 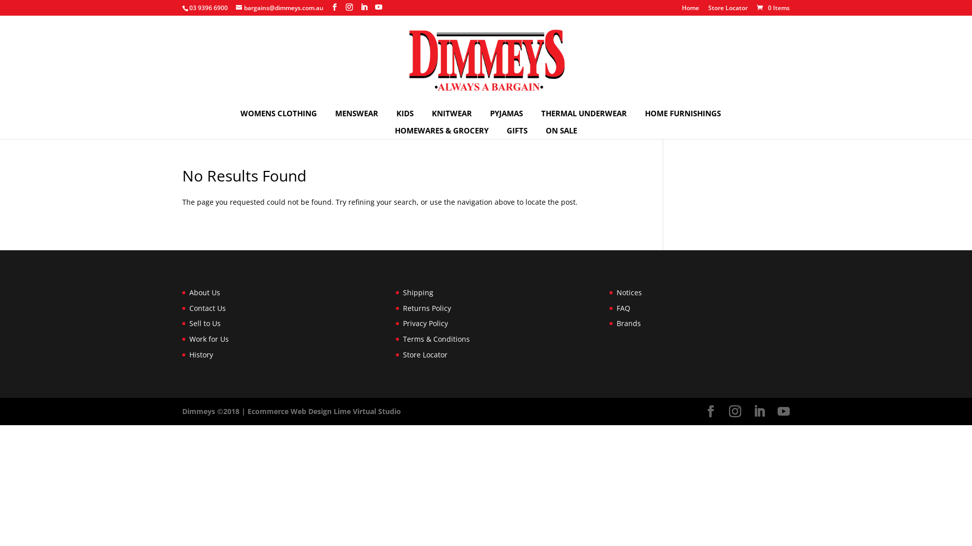 What do you see at coordinates (209, 8) in the screenshot?
I see `03 9396 6900` at bounding box center [209, 8].